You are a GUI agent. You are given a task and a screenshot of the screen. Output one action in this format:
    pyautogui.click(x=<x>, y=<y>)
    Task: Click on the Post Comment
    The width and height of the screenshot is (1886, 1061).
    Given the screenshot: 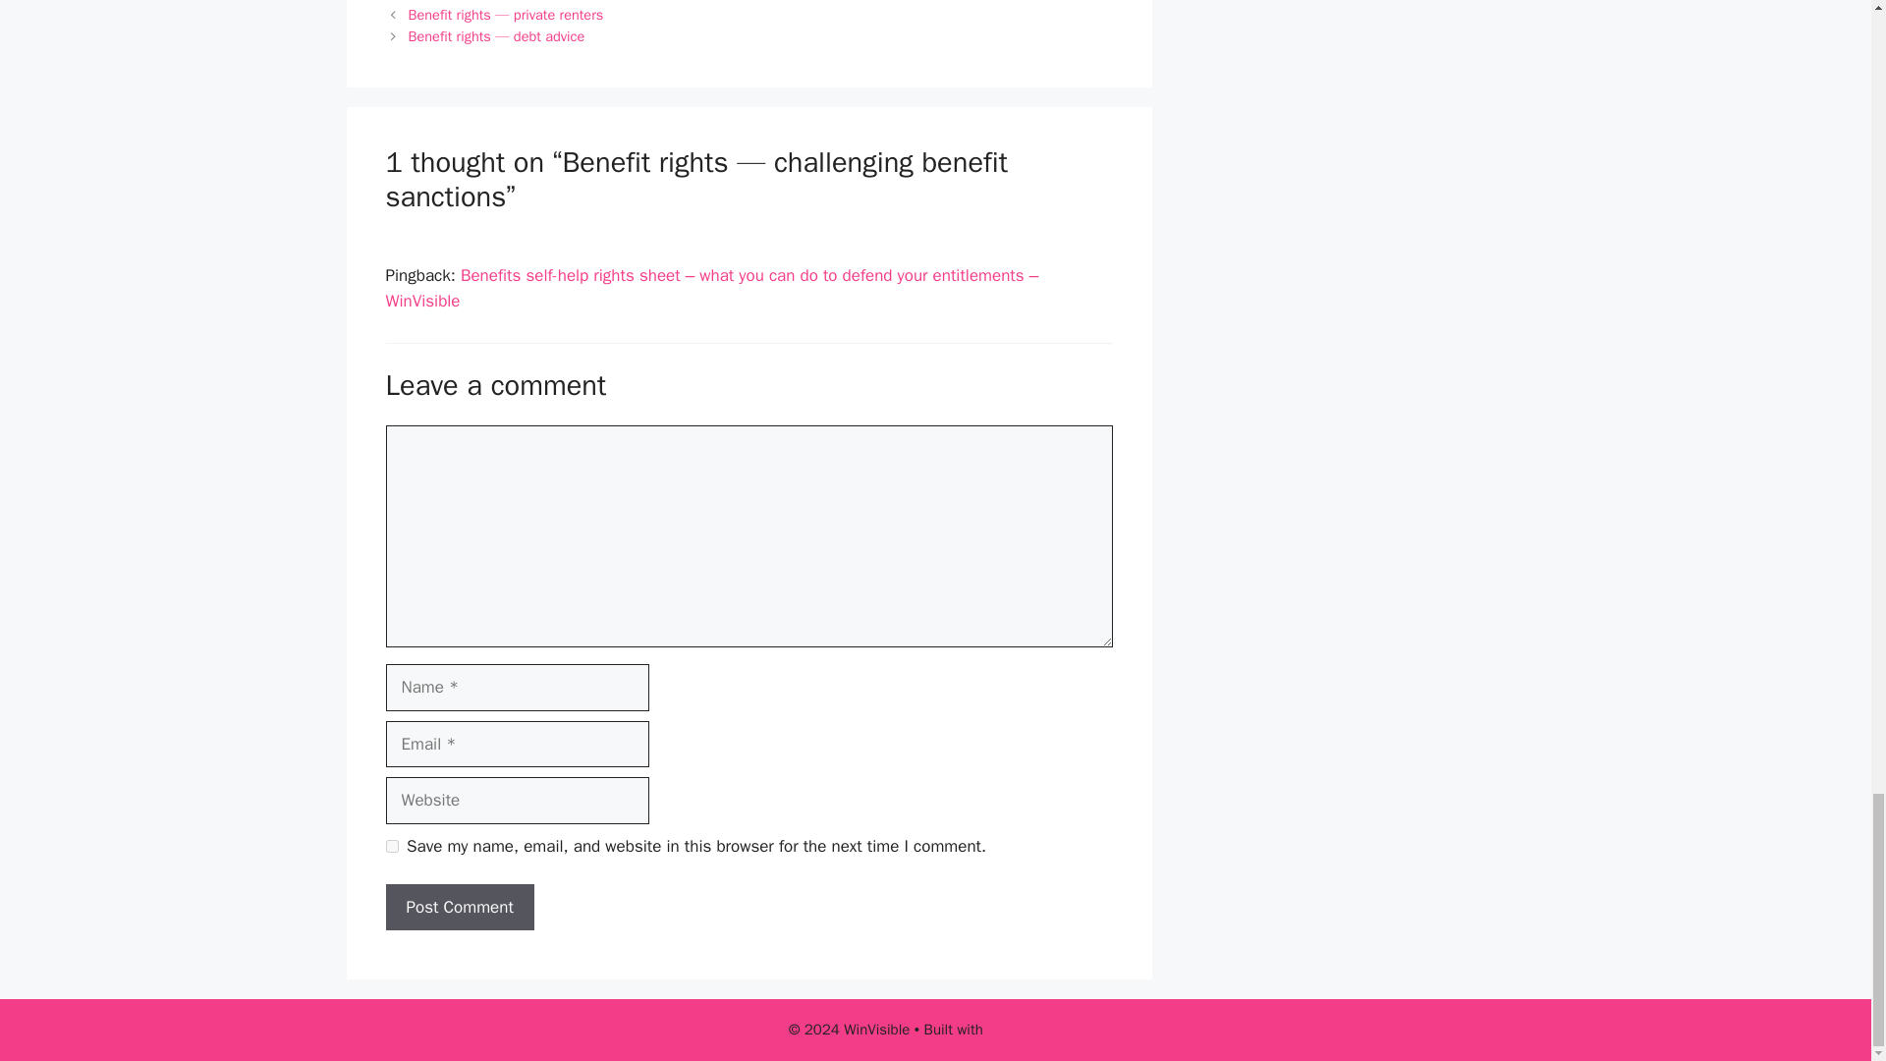 What is the action you would take?
    pyautogui.click(x=459, y=908)
    